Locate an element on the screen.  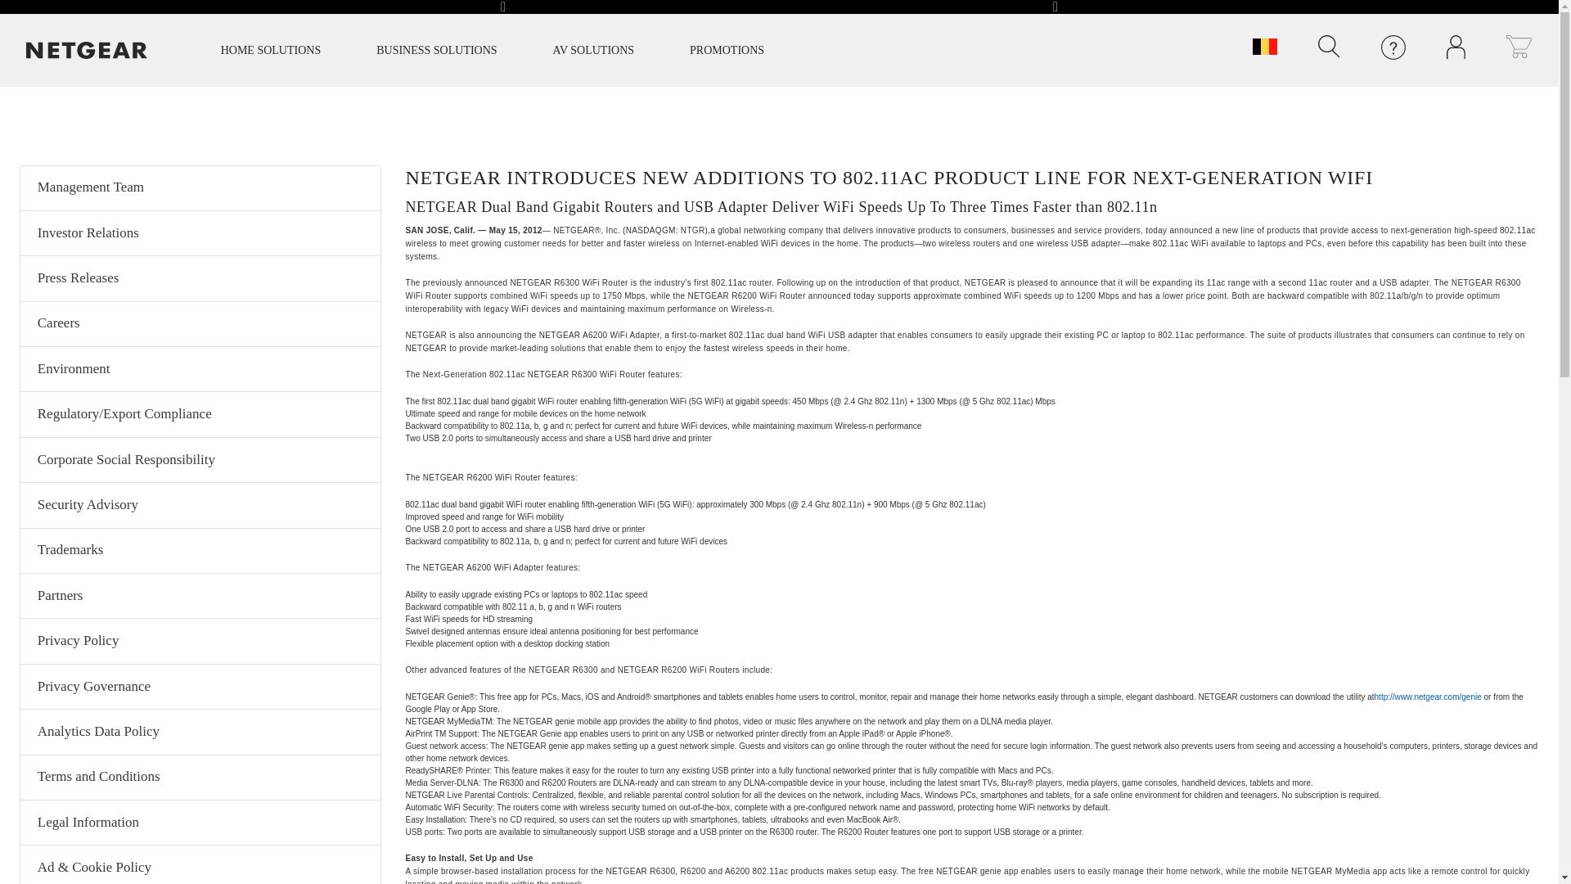
Previous is located at coordinates (502, 10).